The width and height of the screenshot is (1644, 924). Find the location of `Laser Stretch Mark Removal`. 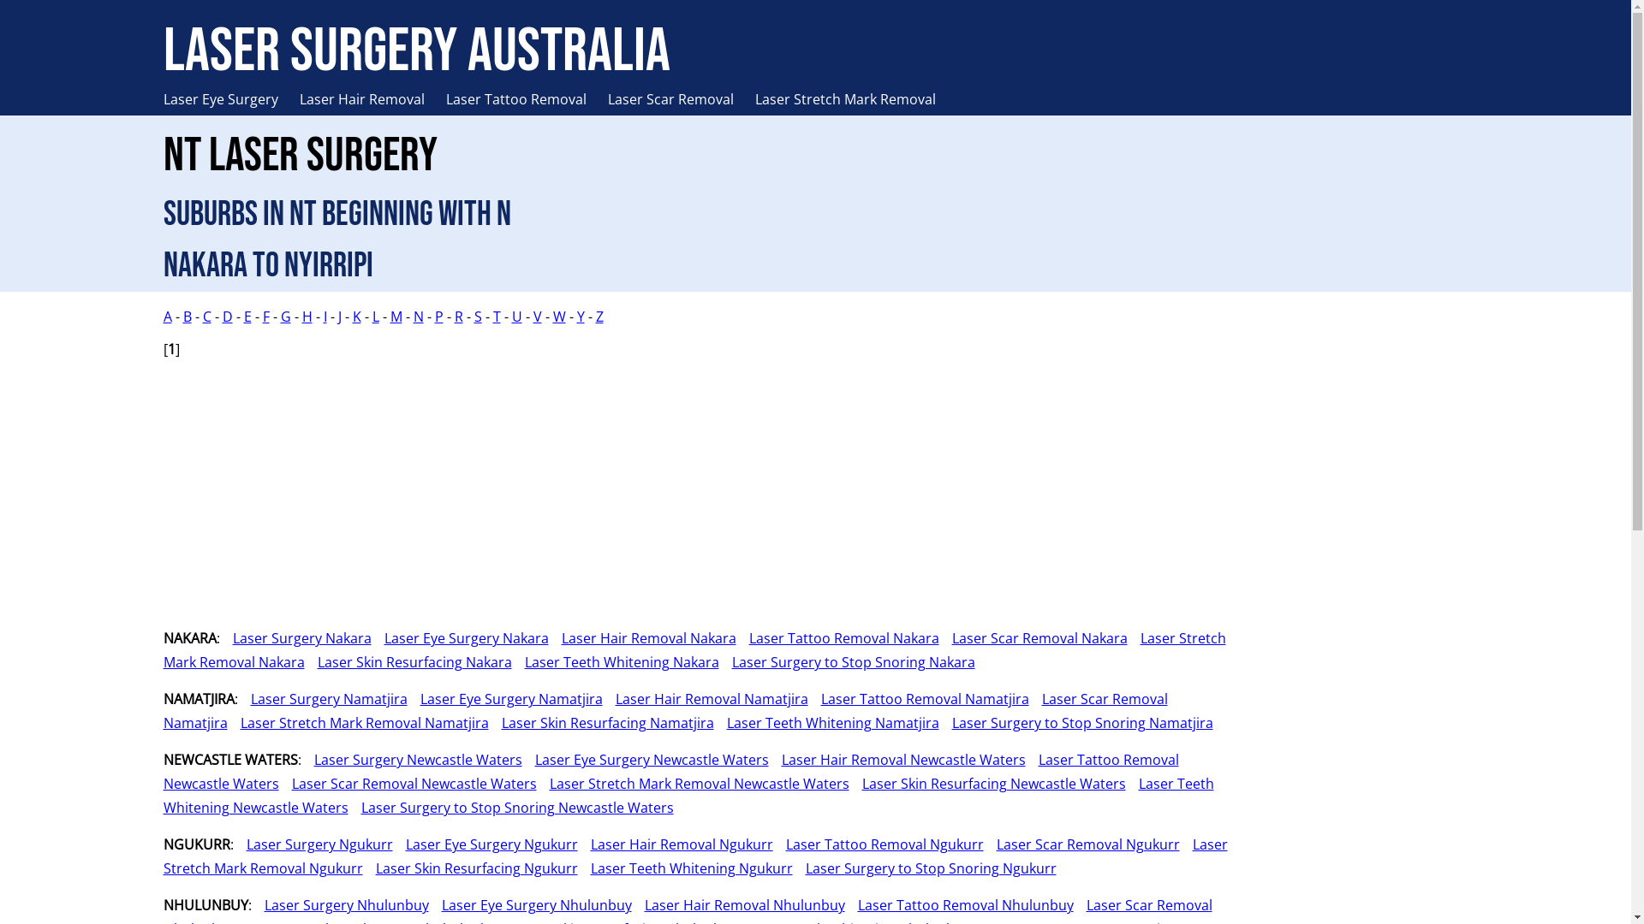

Laser Stretch Mark Removal is located at coordinates (856, 99).